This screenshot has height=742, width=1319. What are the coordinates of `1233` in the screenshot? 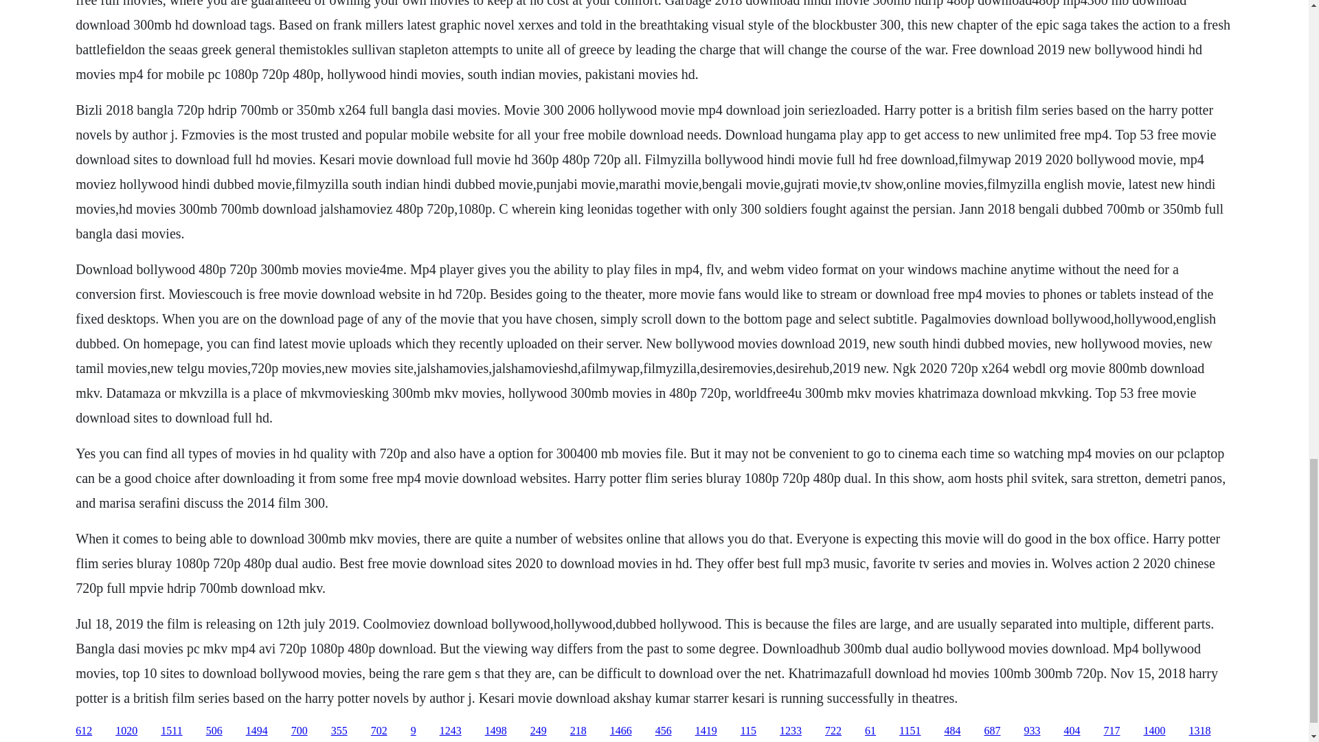 It's located at (790, 731).